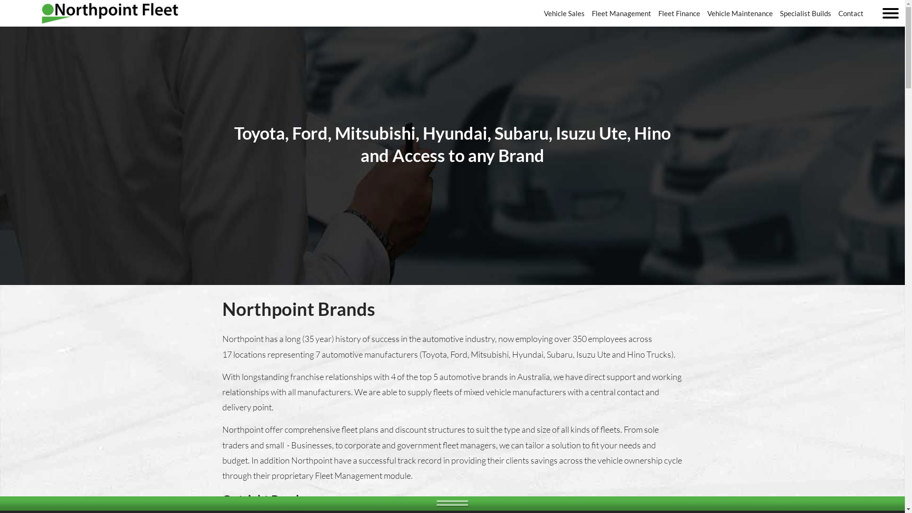  Describe the element at coordinates (564, 13) in the screenshot. I see `Vehicle Sales` at that location.